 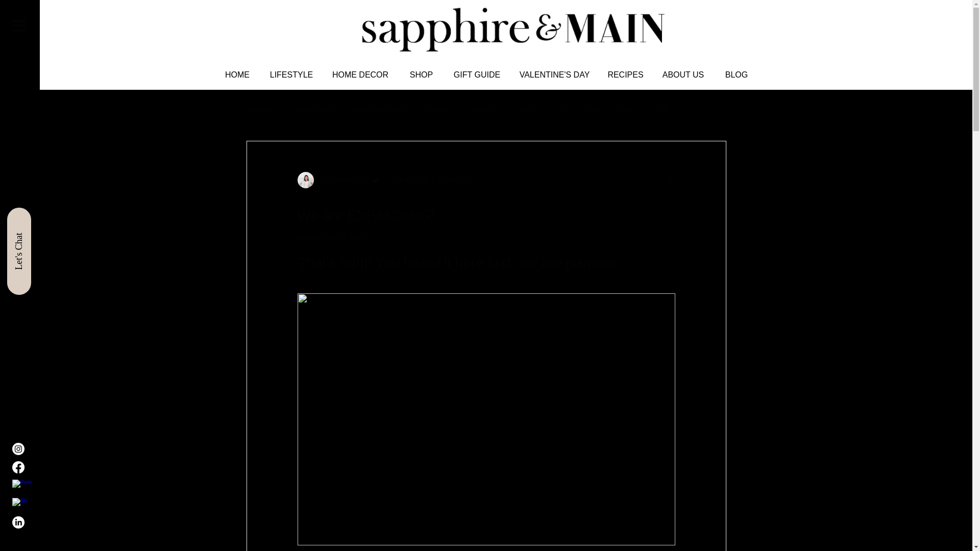 I want to click on GIFT GUIDE, so click(x=477, y=74).